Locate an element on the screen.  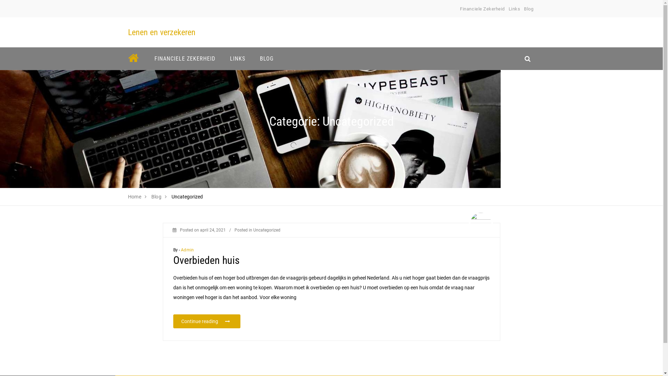
BLOG is located at coordinates (267, 58).